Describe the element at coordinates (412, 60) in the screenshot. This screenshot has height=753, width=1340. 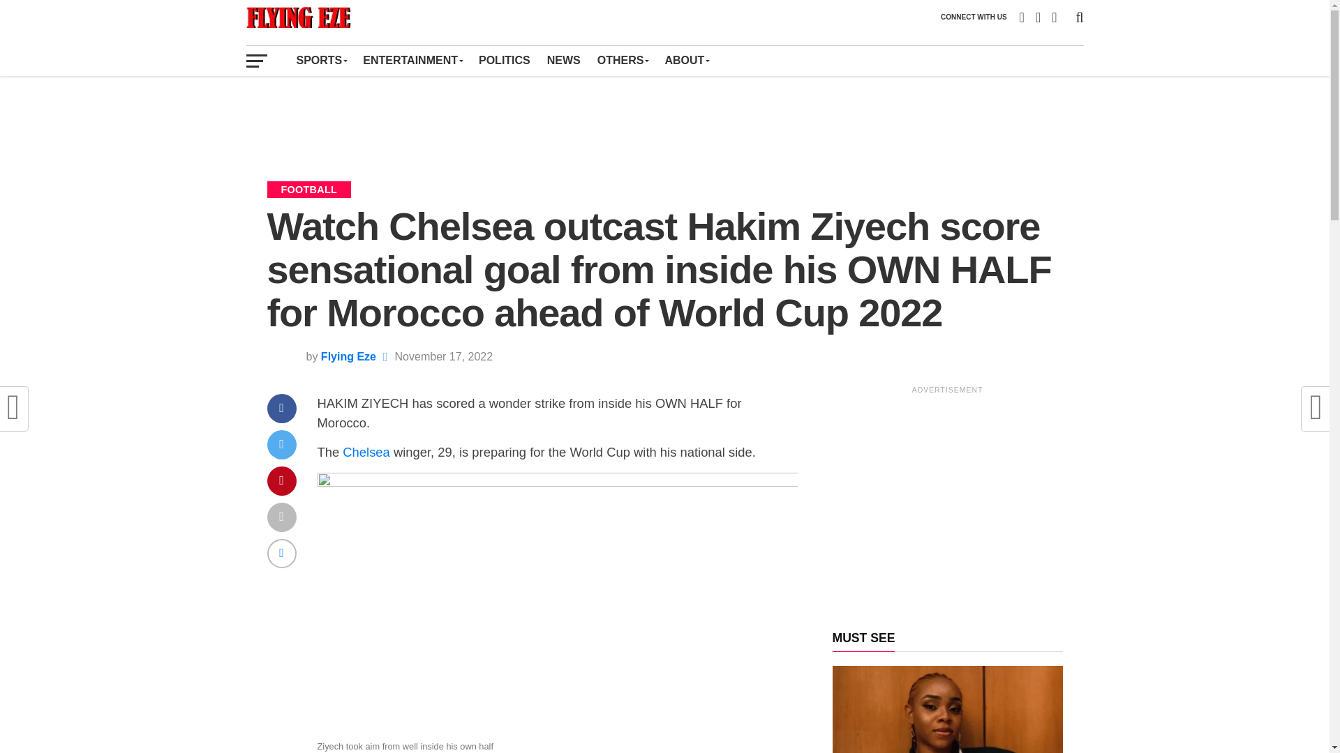
I see `ENTERTAINMENT` at that location.